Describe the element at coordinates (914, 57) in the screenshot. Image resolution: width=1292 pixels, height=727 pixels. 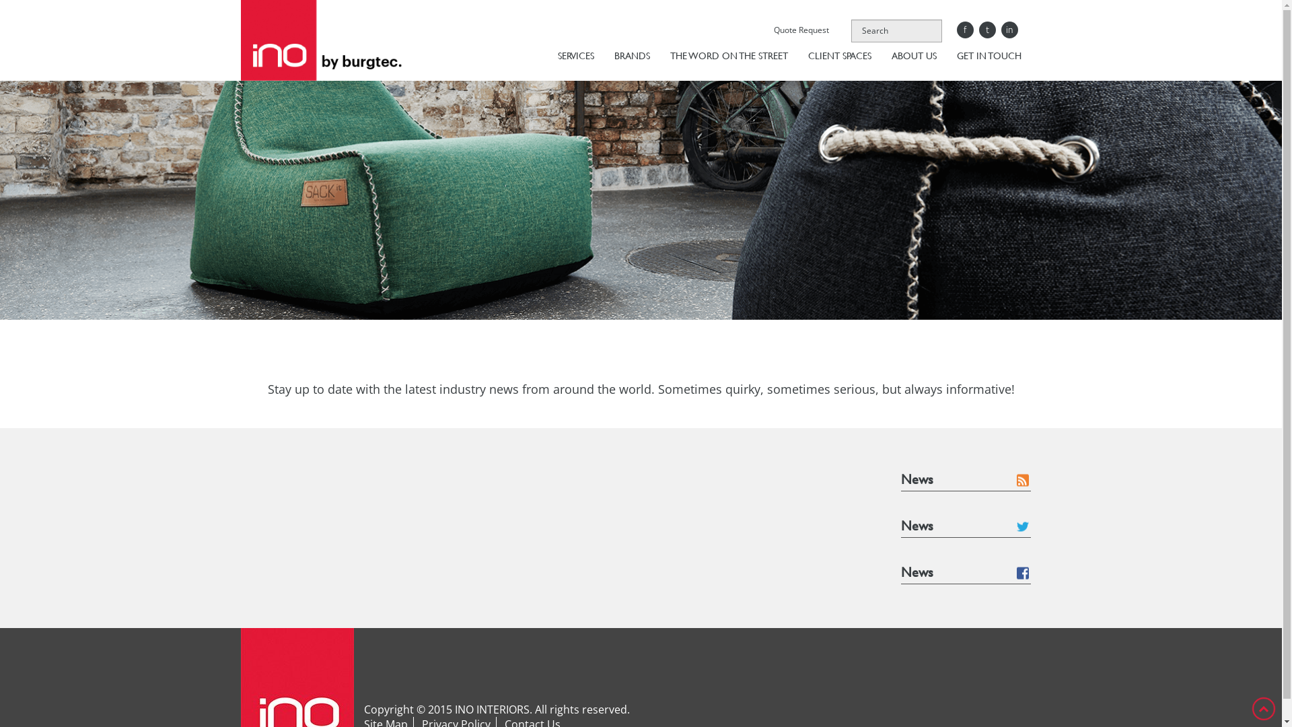
I see `ABOUT US` at that location.